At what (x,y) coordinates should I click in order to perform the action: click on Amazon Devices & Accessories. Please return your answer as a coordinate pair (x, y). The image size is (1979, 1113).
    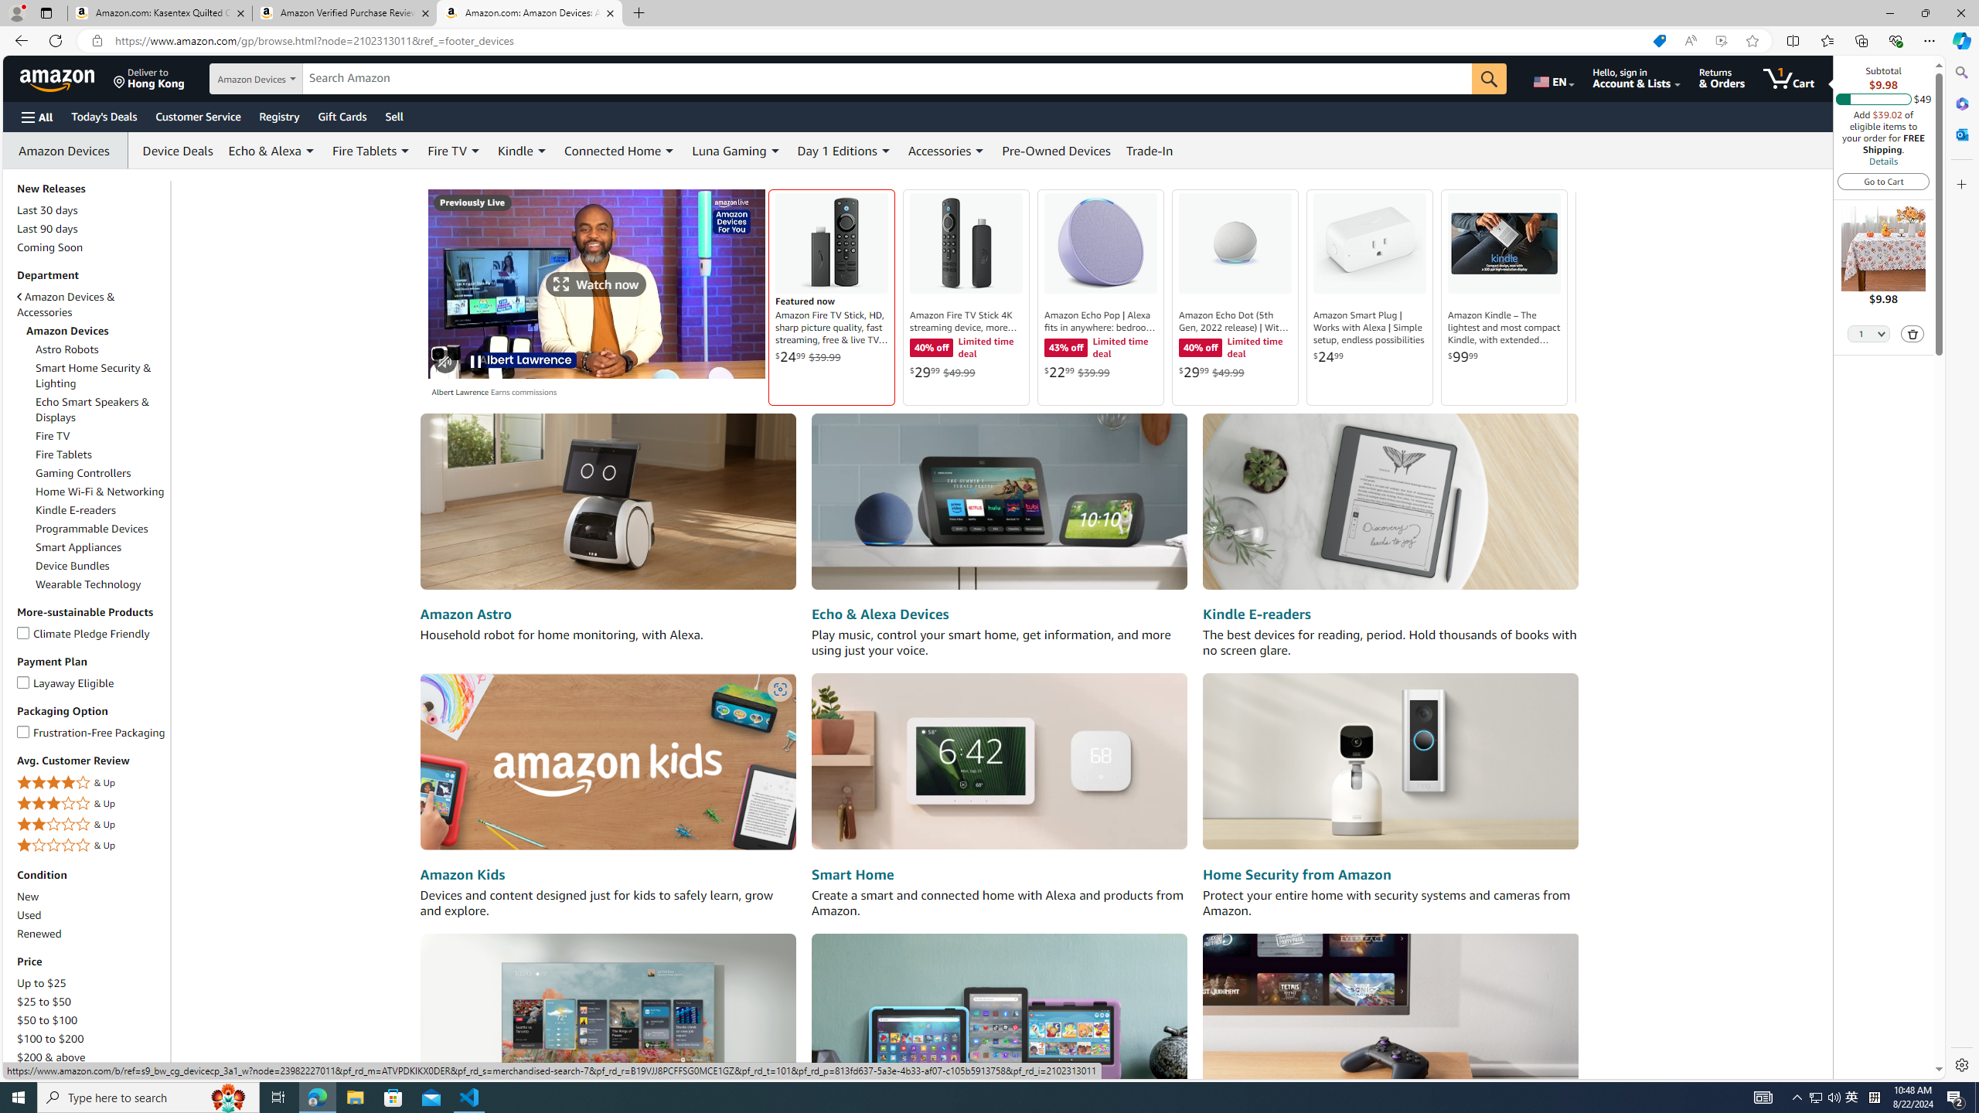
    Looking at the image, I should click on (66, 305).